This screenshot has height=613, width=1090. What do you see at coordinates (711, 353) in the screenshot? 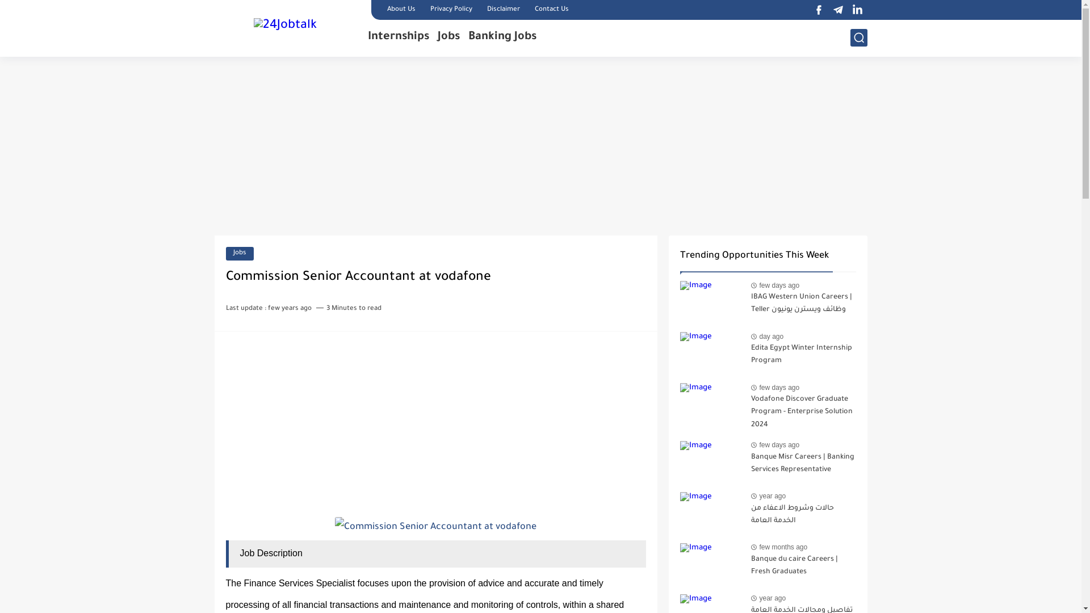
I see `Image` at bounding box center [711, 353].